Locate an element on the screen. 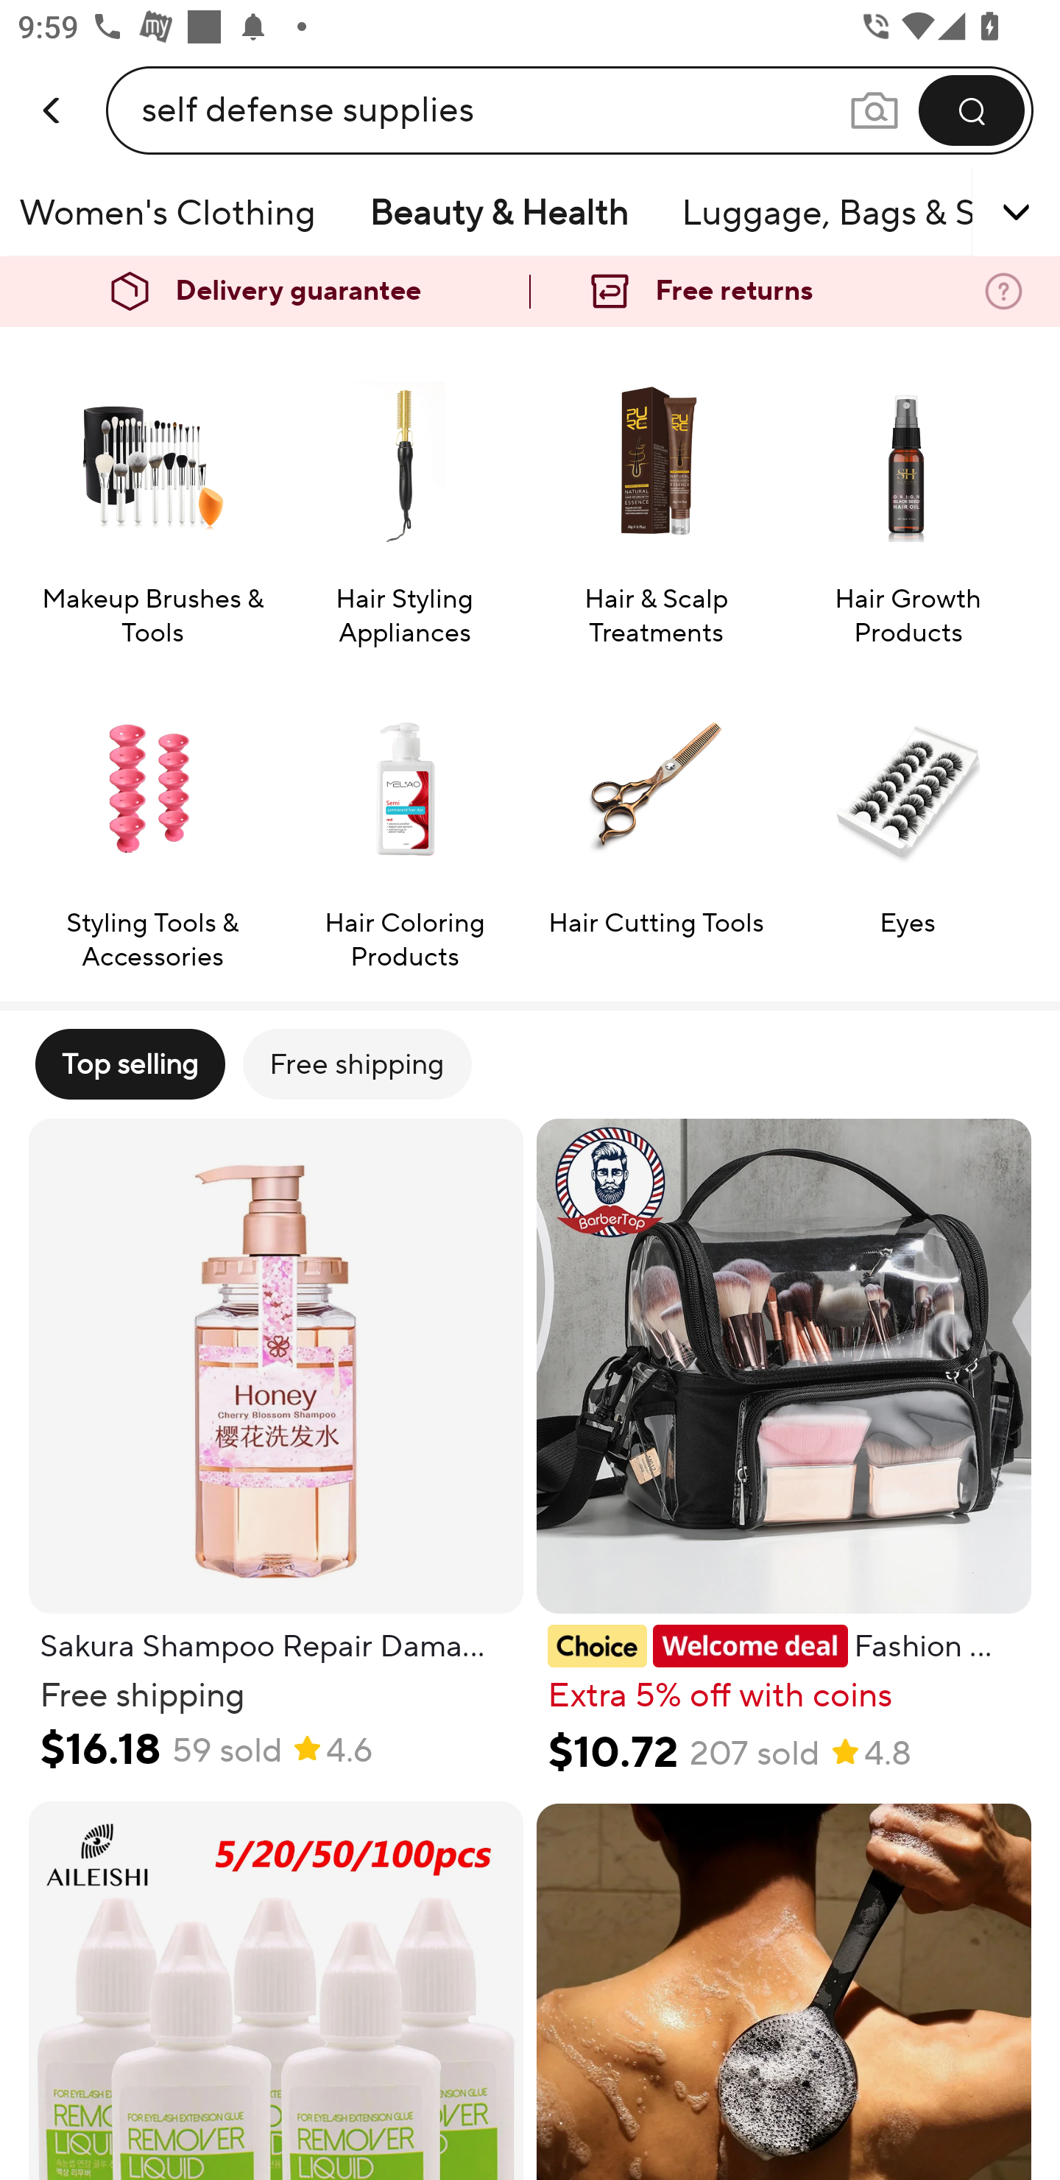 Image resolution: width=1060 pixels, height=2180 pixels. Hair Coloring Products is located at coordinates (404, 822).